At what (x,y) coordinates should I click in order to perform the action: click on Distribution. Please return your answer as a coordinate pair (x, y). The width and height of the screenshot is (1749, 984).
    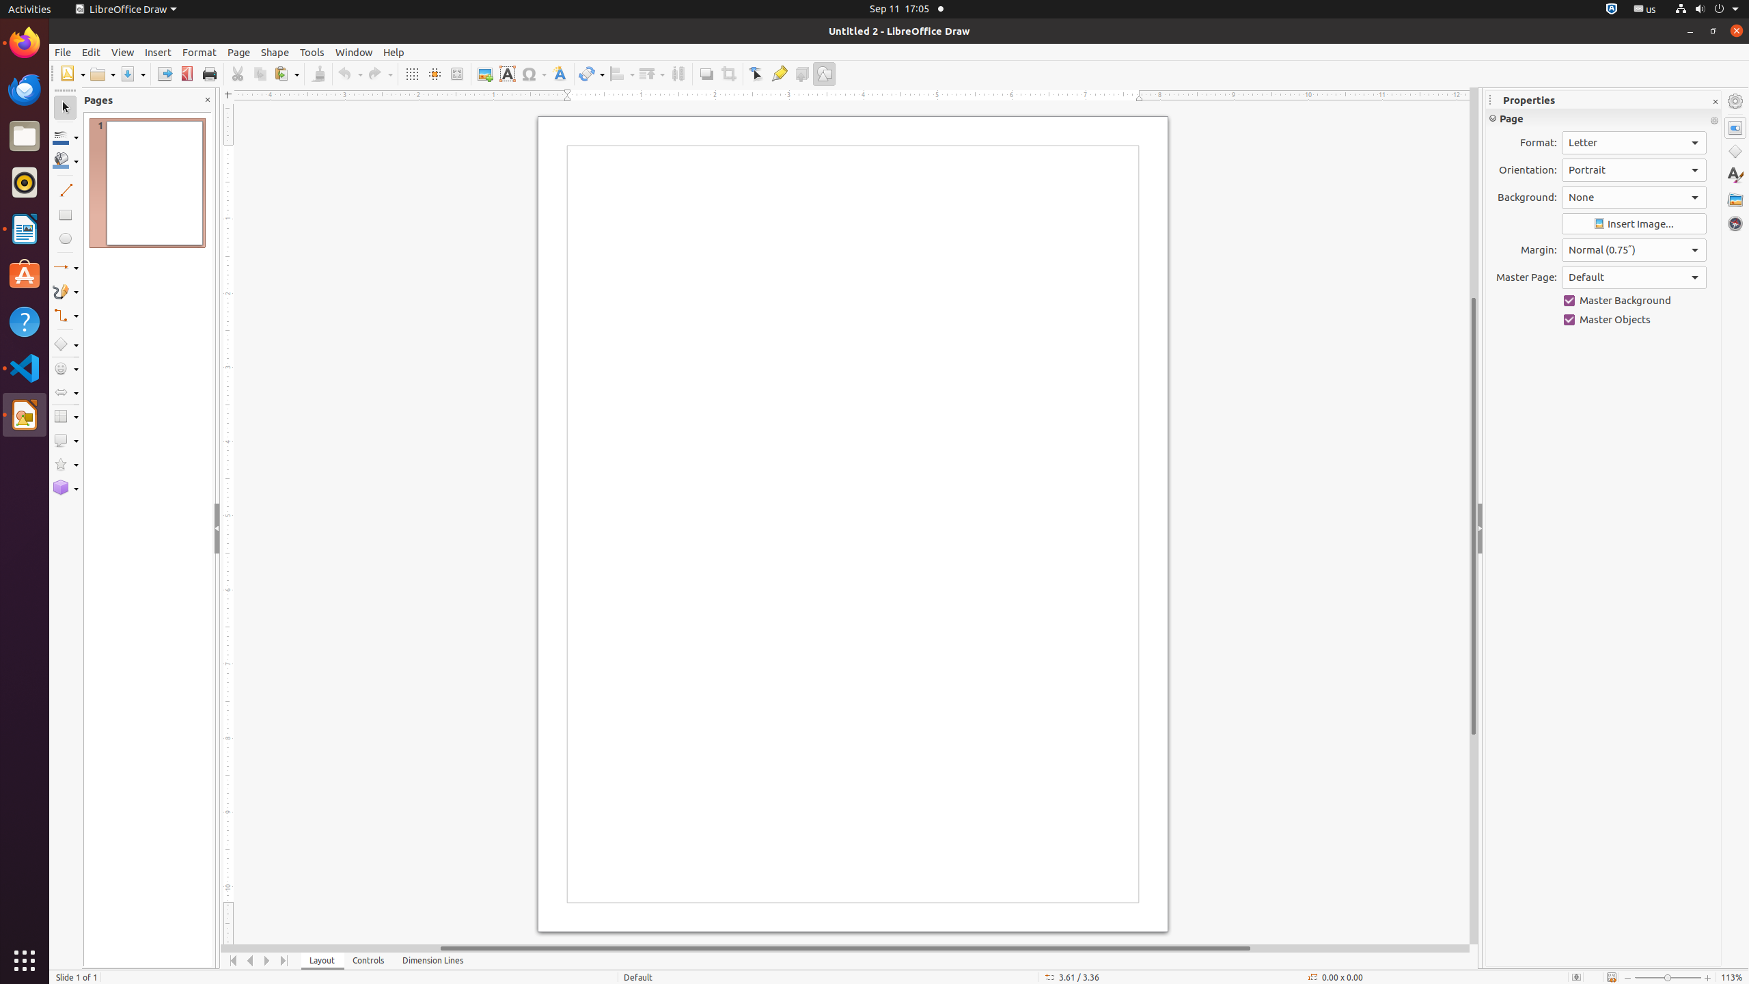
    Looking at the image, I should click on (678, 74).